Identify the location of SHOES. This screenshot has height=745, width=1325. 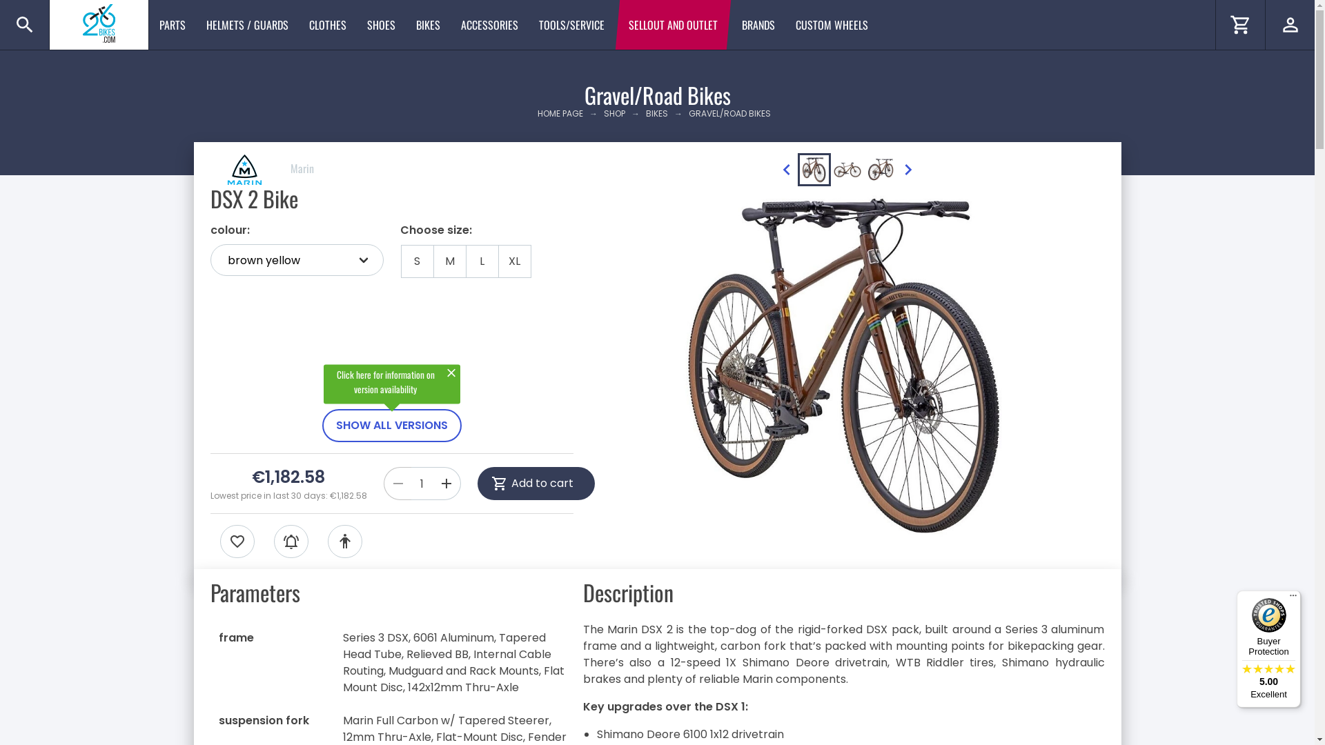
(381, 25).